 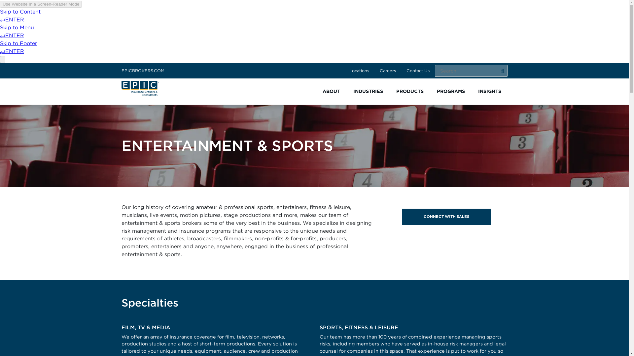 What do you see at coordinates (418, 71) in the screenshot?
I see `Contact Us` at bounding box center [418, 71].